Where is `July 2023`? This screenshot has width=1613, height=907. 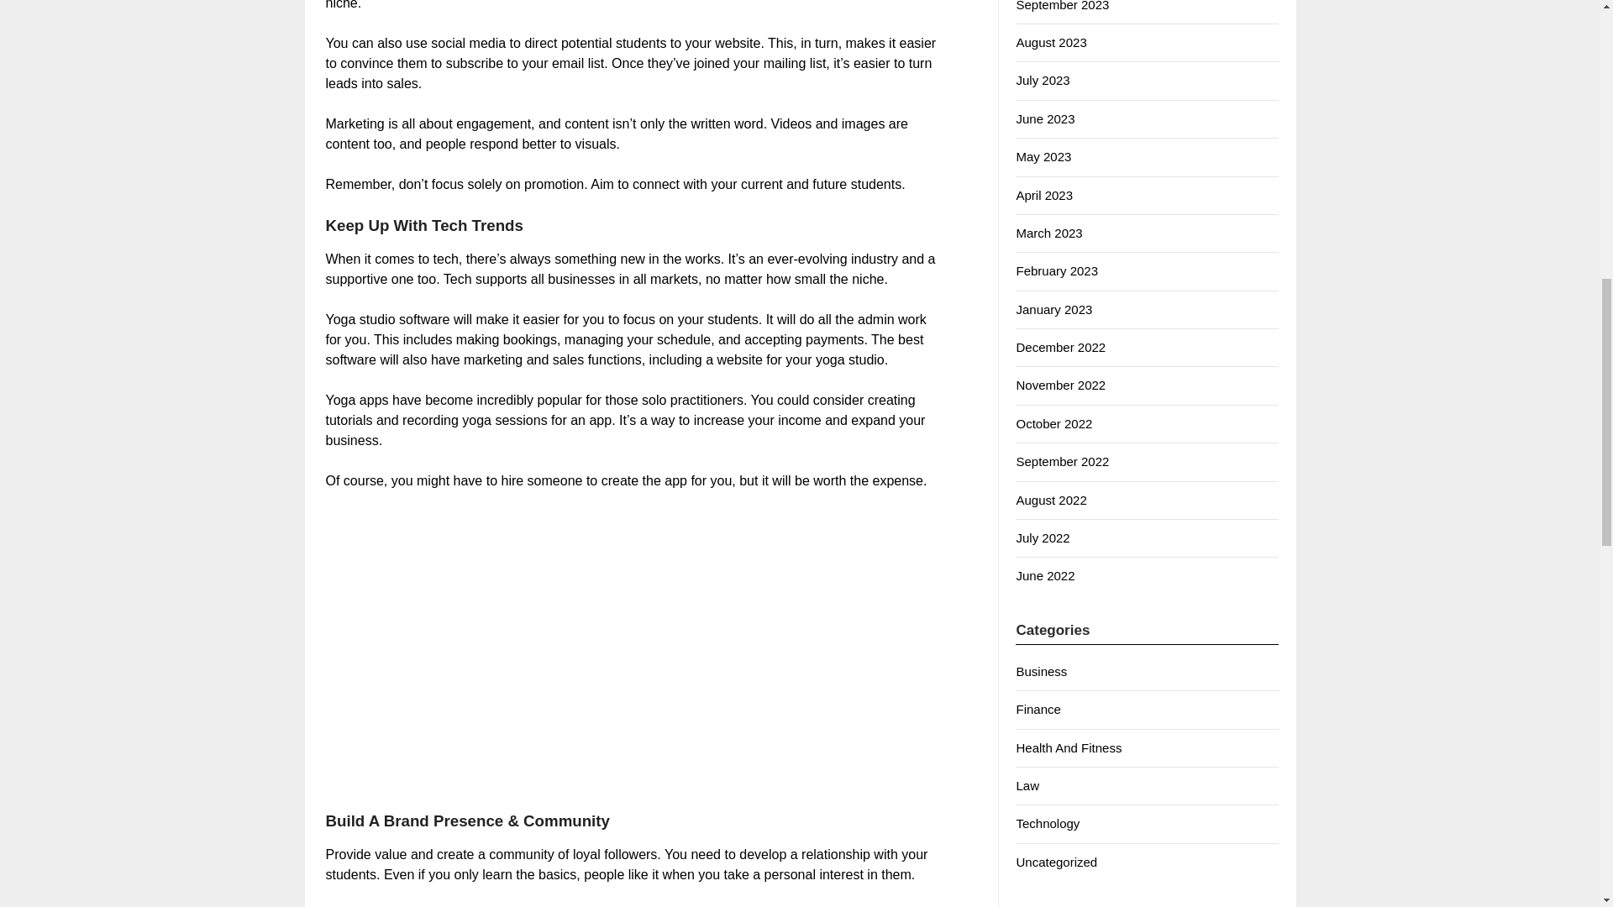
July 2023 is located at coordinates (1042, 80).